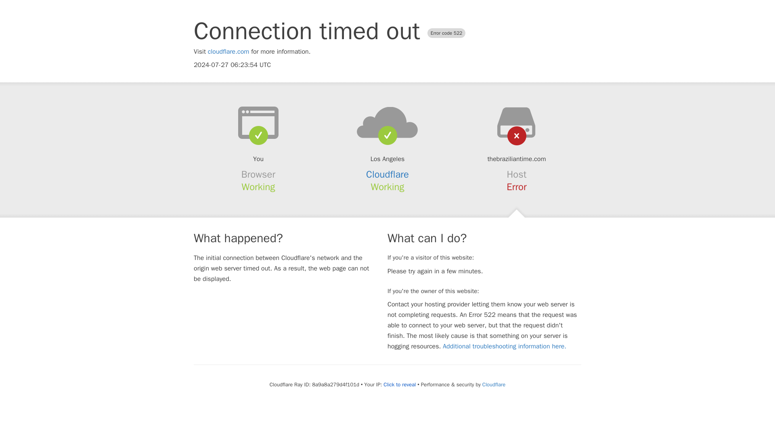 The image size is (775, 436). What do you see at coordinates (400, 384) in the screenshot?
I see `Click to reveal` at bounding box center [400, 384].